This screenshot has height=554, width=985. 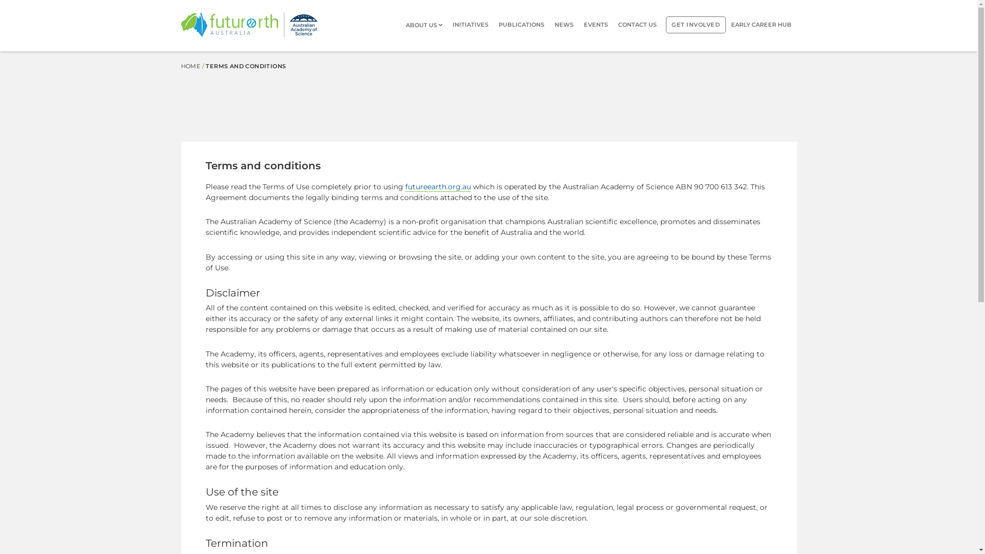 I want to click on ABOUT US, so click(x=427, y=25).